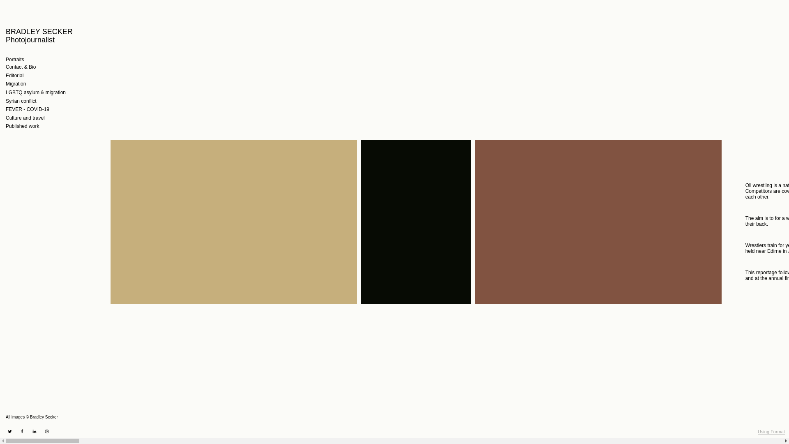 The image size is (789, 444). What do you see at coordinates (22, 127) in the screenshot?
I see `Published work` at bounding box center [22, 127].